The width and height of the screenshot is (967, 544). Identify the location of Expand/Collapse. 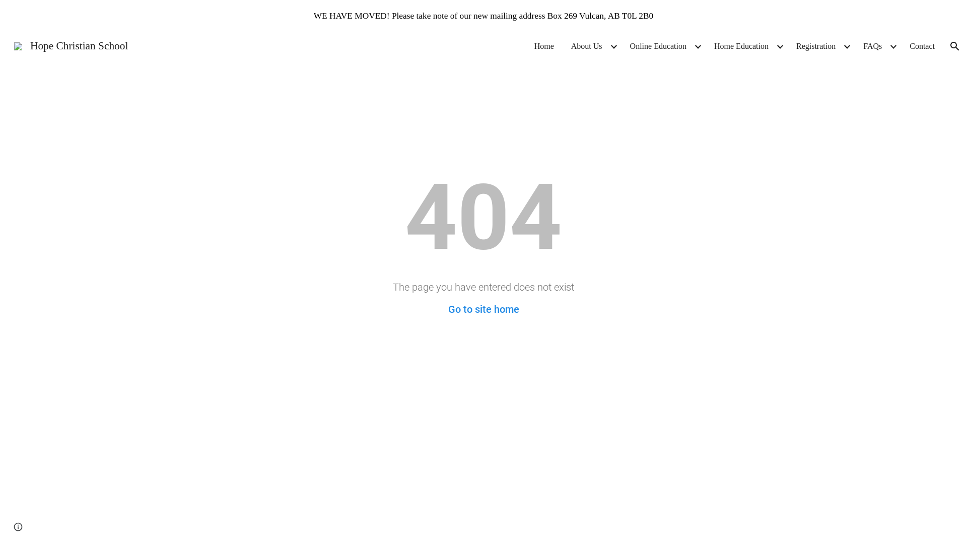
(613, 46).